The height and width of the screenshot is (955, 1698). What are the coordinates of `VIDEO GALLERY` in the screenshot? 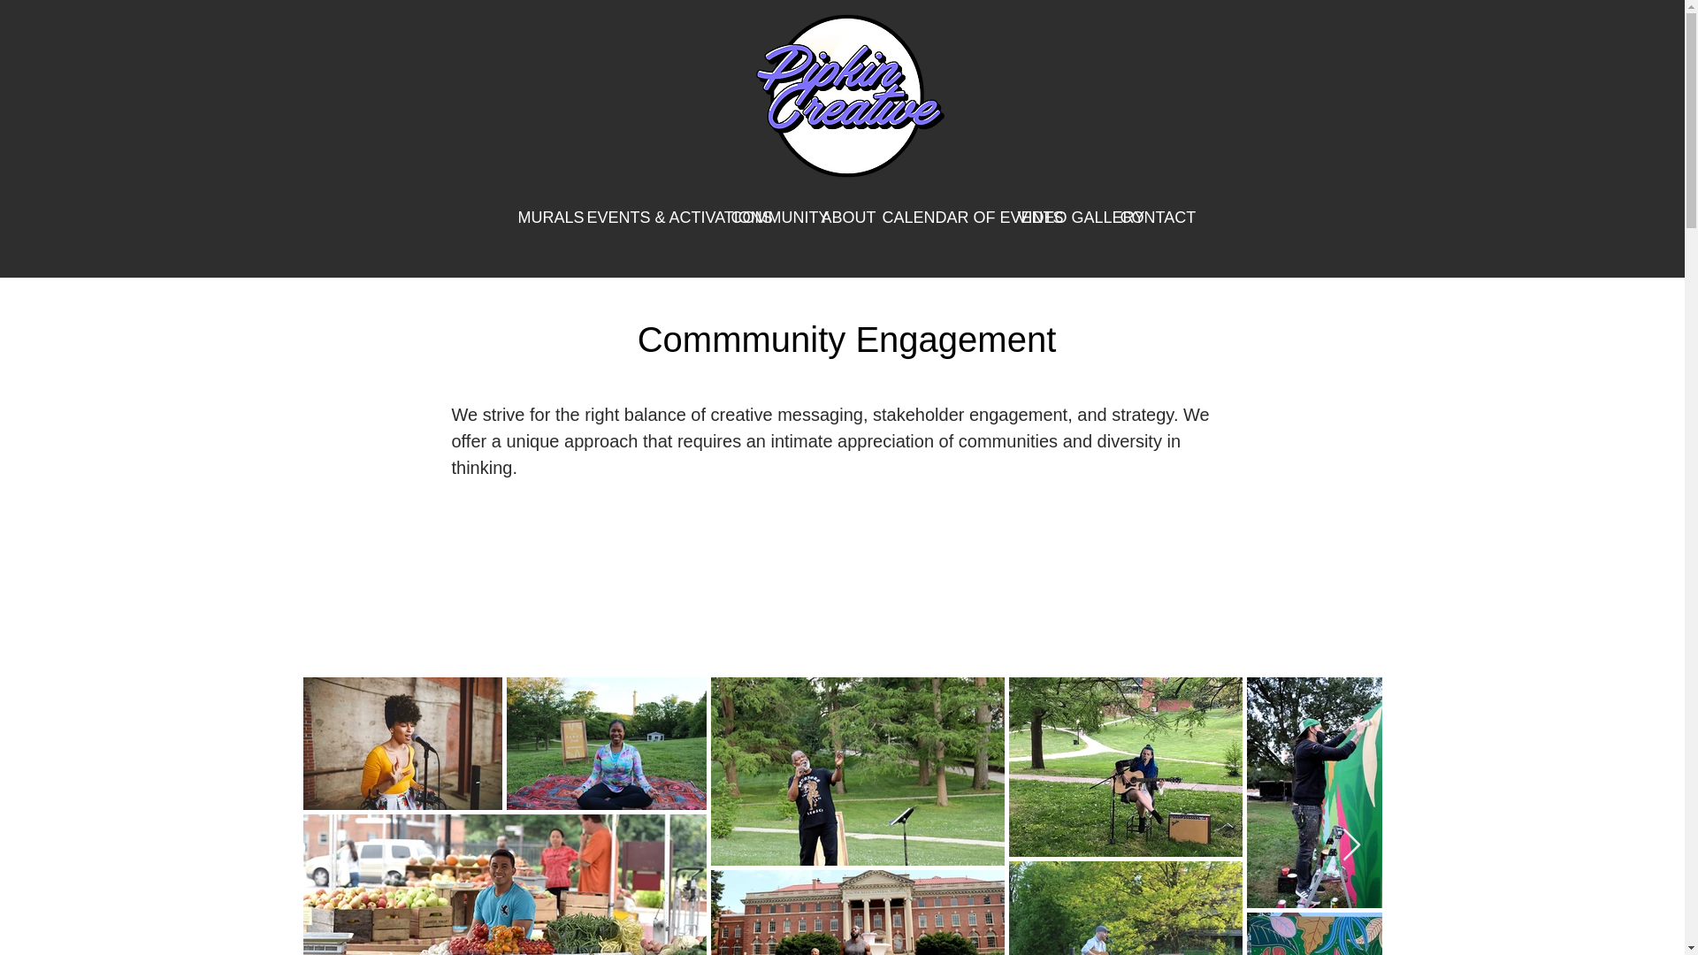 It's located at (1056, 218).